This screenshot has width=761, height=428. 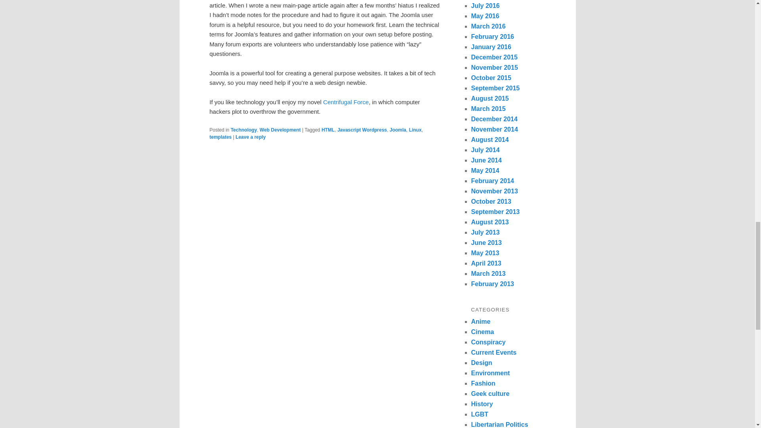 I want to click on Leave a reply, so click(x=250, y=137).